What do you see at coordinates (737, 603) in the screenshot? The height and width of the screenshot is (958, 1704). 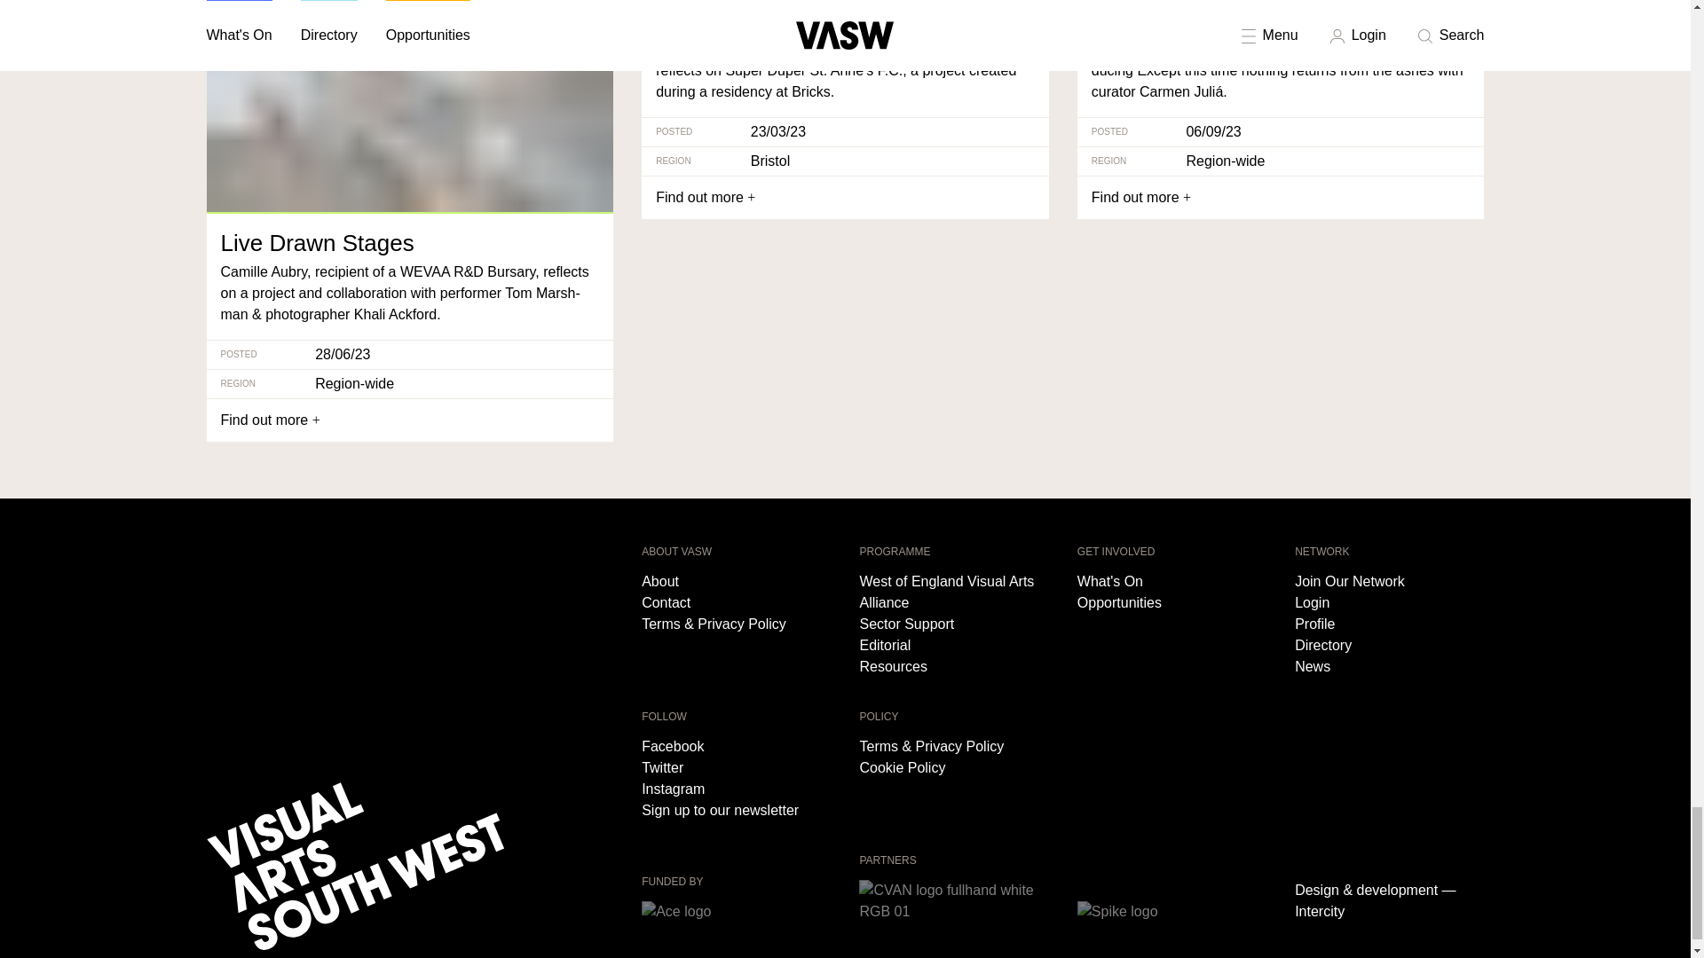 I see `Contact` at bounding box center [737, 603].